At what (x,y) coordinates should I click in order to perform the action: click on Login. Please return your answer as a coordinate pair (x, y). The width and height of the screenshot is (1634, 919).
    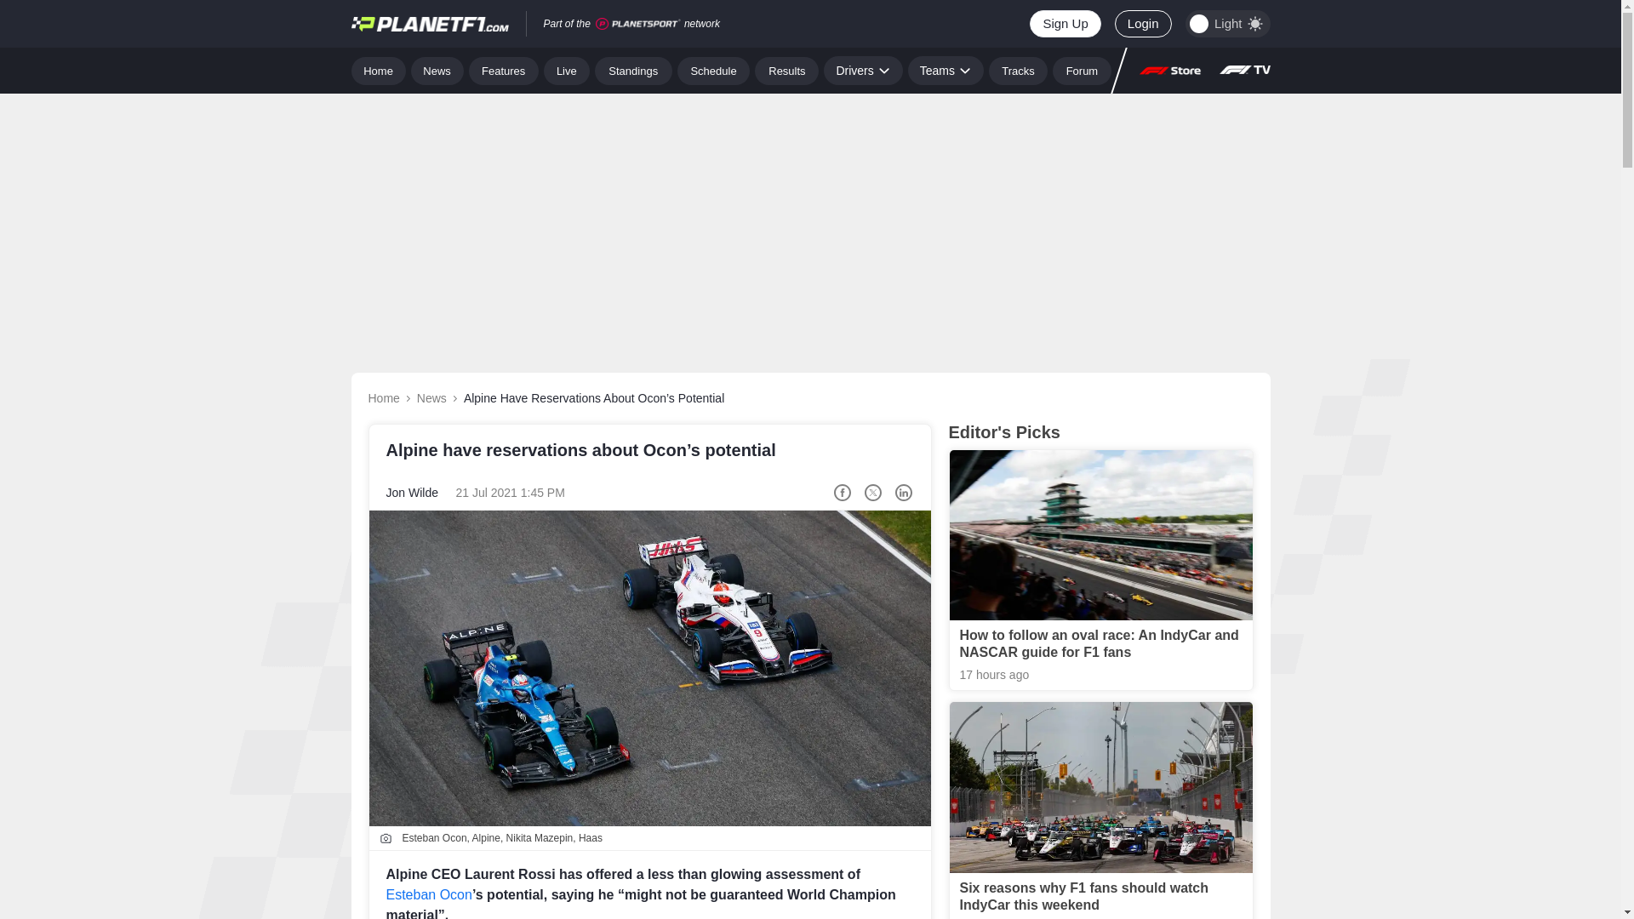
    Looking at the image, I should click on (1142, 24).